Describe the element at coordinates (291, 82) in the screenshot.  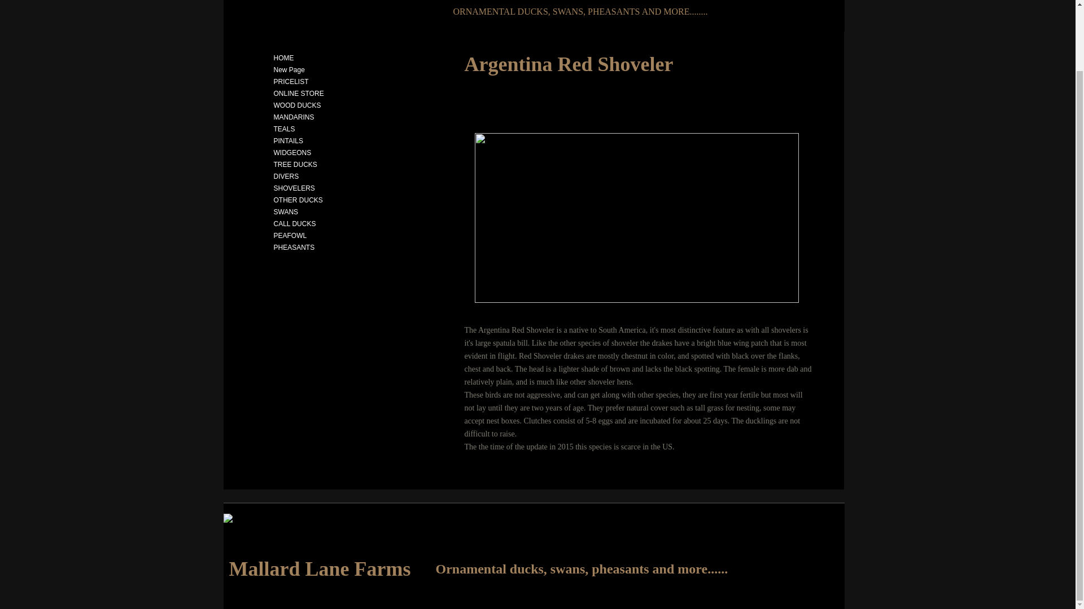
I see `PRICELIST` at that location.